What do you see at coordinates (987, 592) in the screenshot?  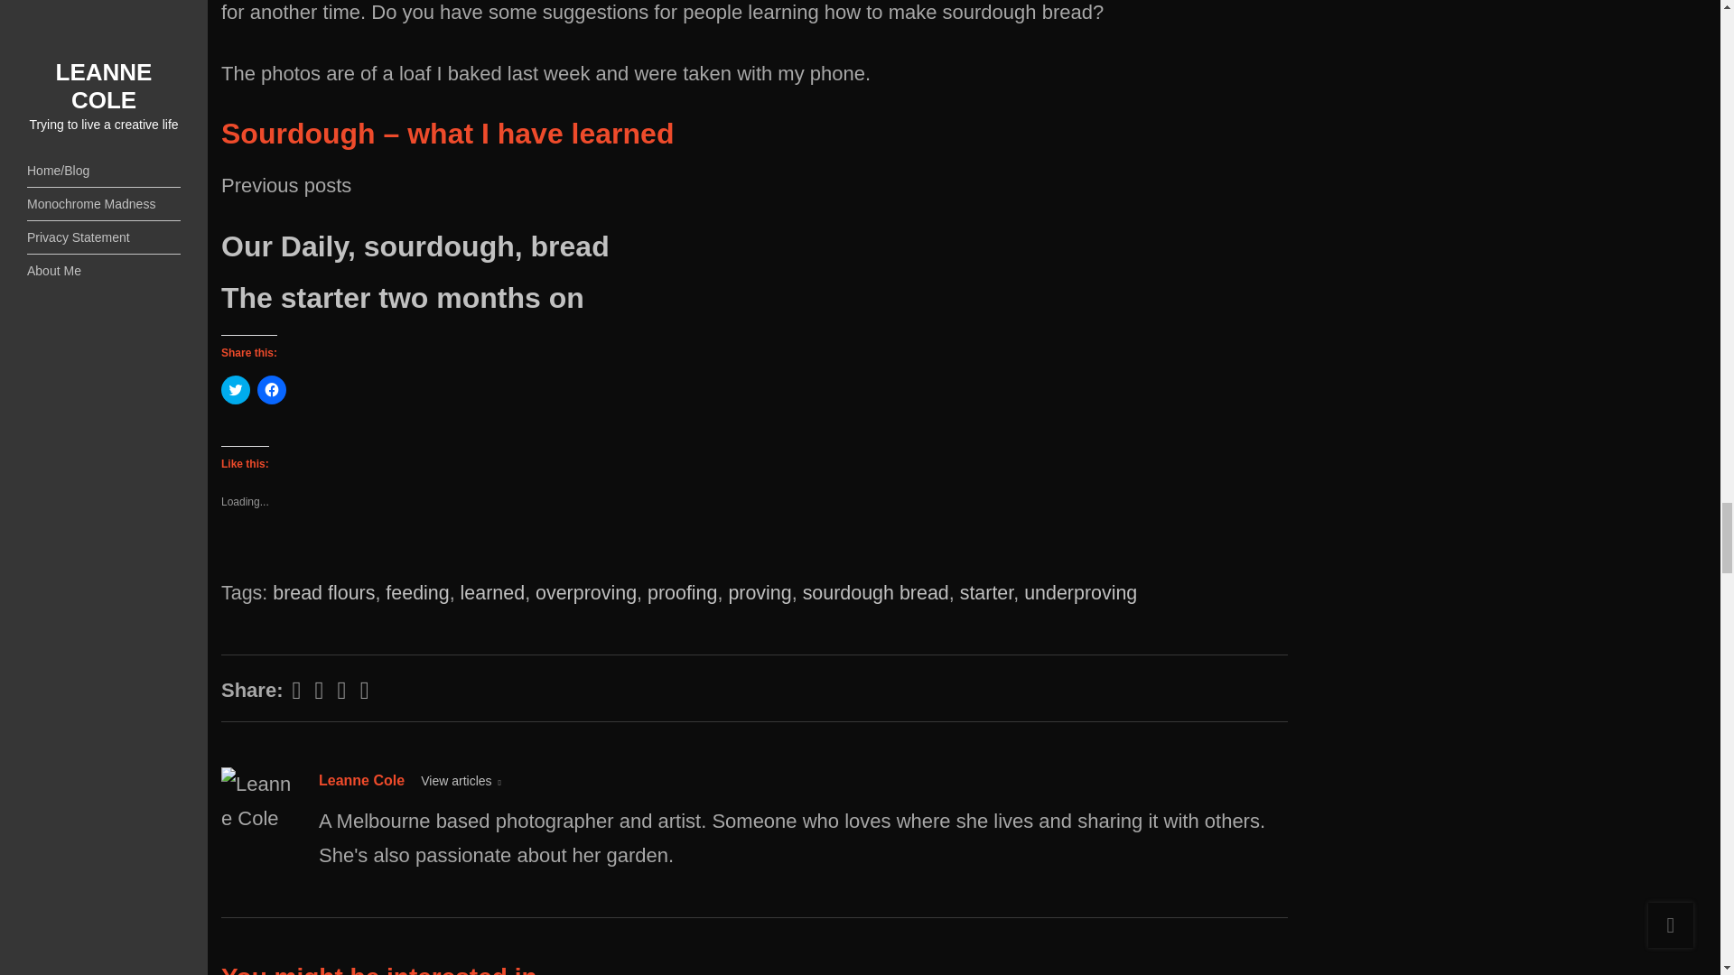 I see `starter` at bounding box center [987, 592].